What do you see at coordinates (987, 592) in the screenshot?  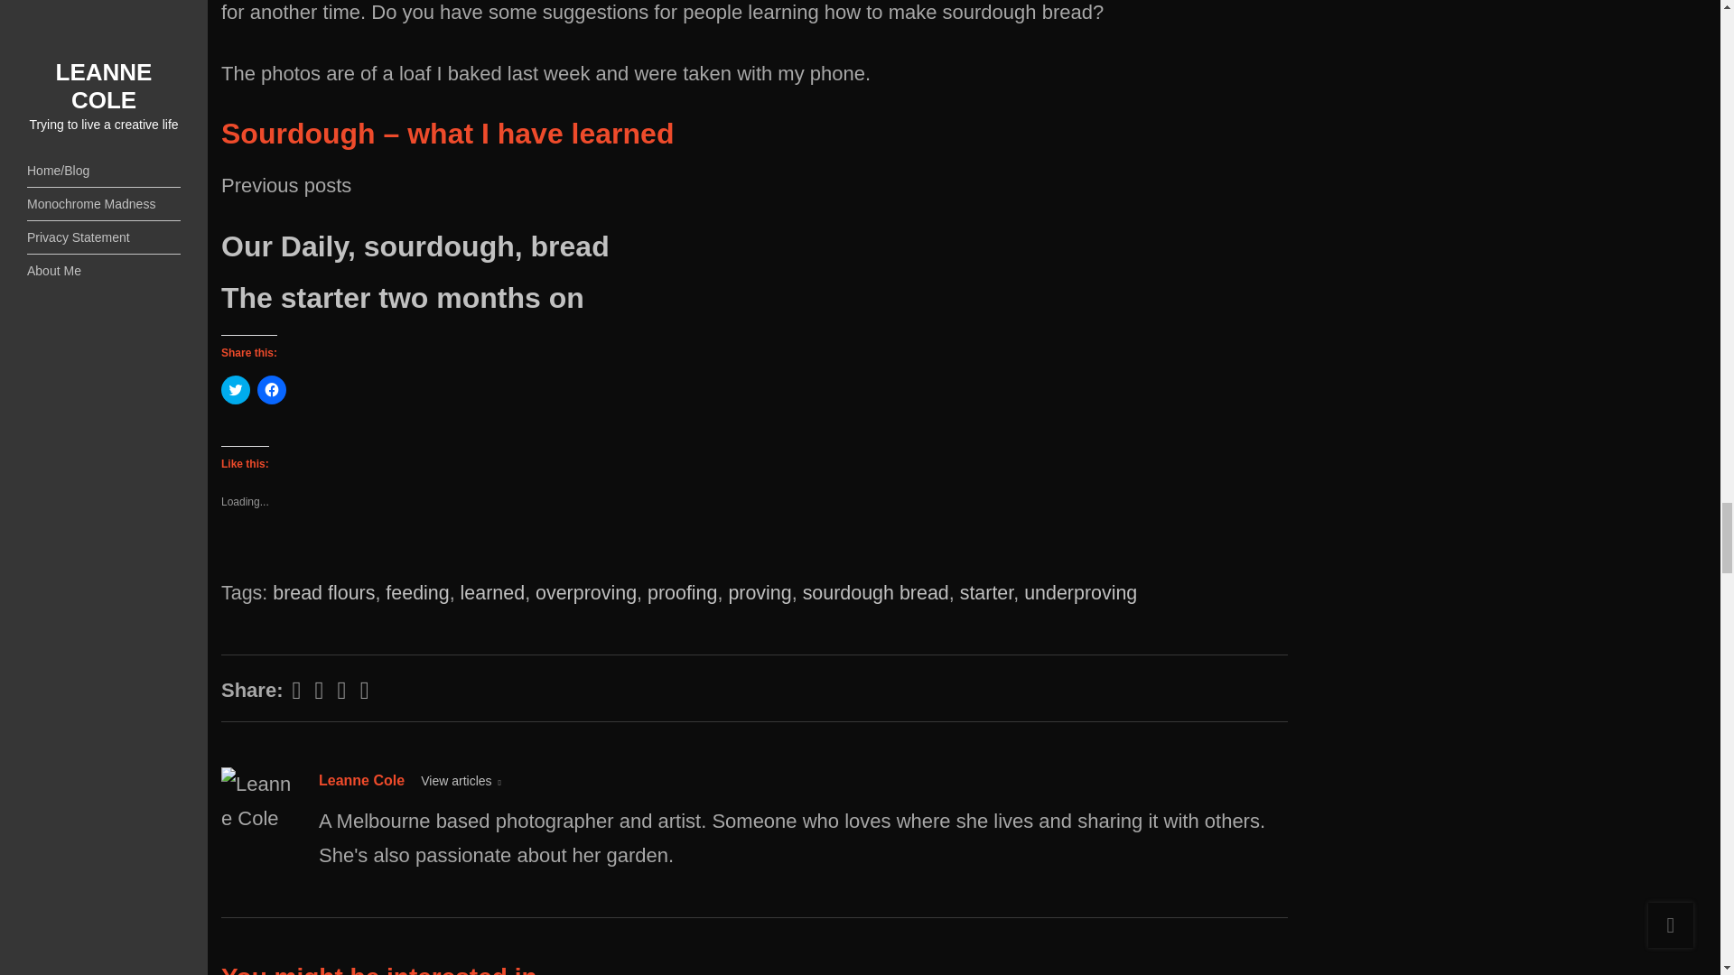 I see `starter` at bounding box center [987, 592].